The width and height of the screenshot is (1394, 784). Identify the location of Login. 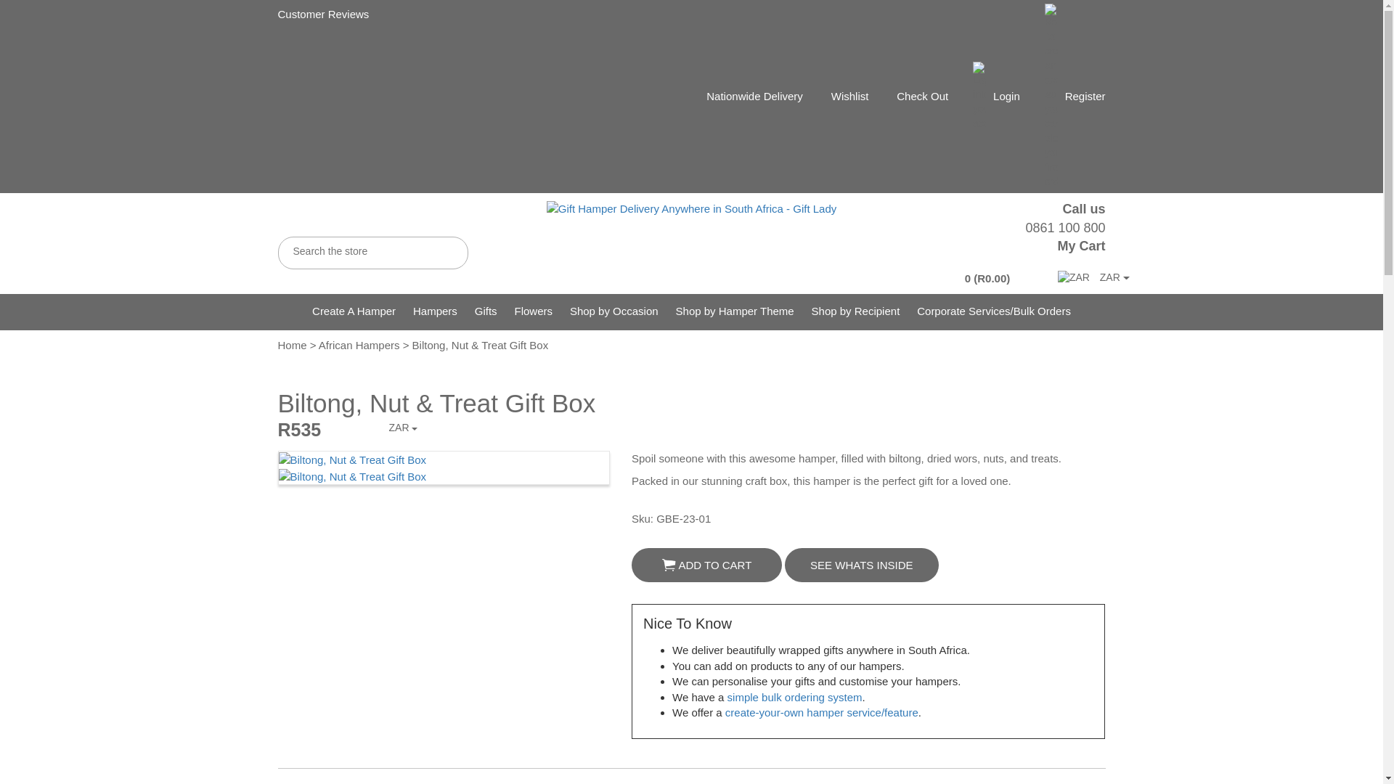
(1006, 96).